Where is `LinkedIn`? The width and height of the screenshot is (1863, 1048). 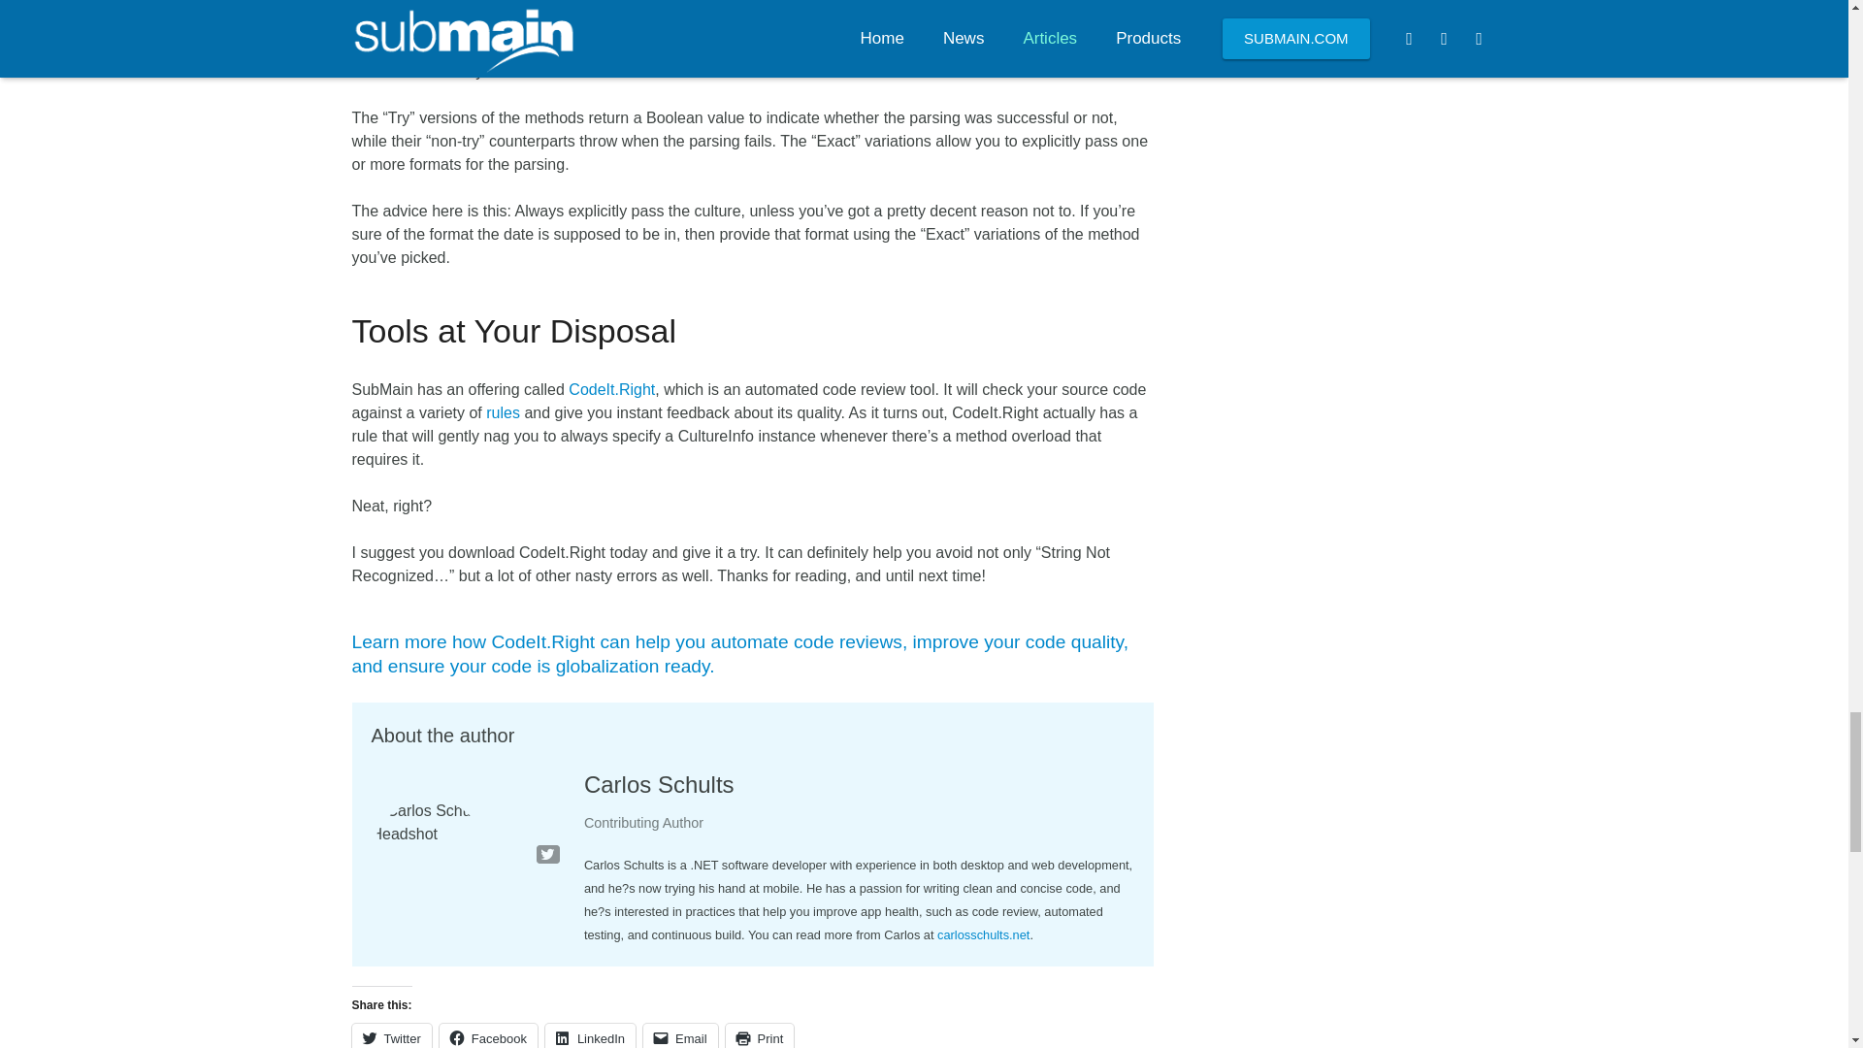 LinkedIn is located at coordinates (590, 1036).